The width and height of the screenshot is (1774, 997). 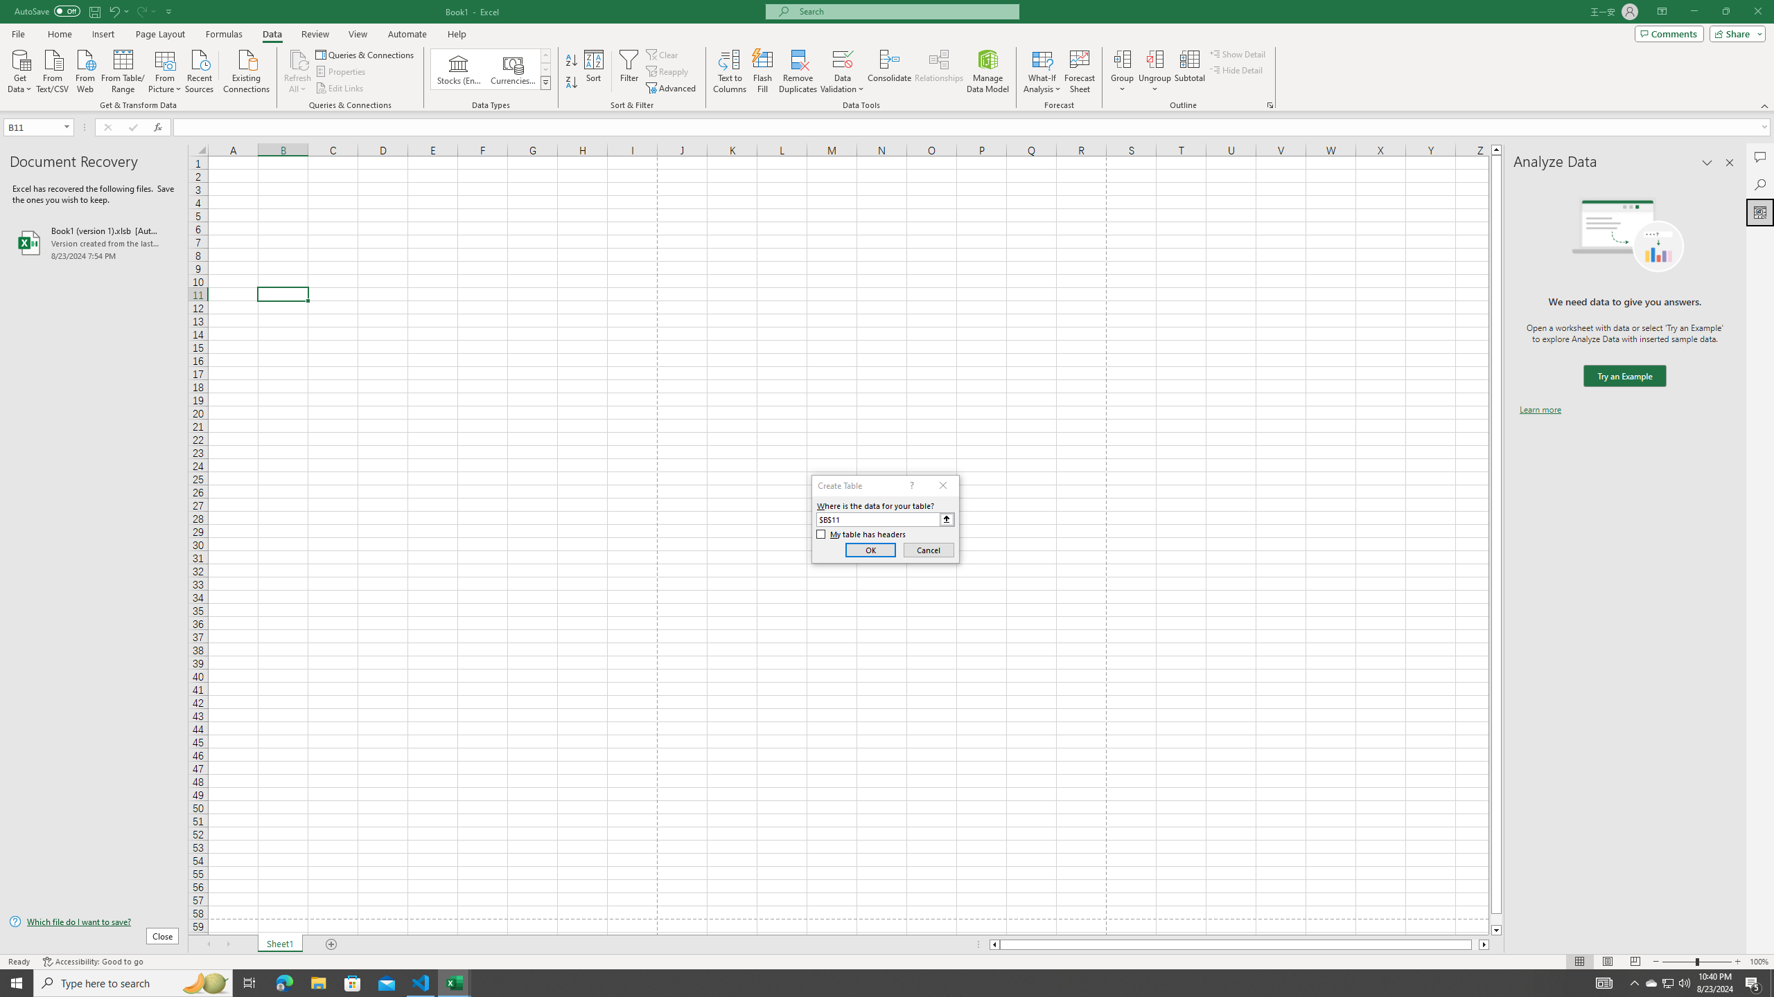 I want to click on Data, so click(x=272, y=34).